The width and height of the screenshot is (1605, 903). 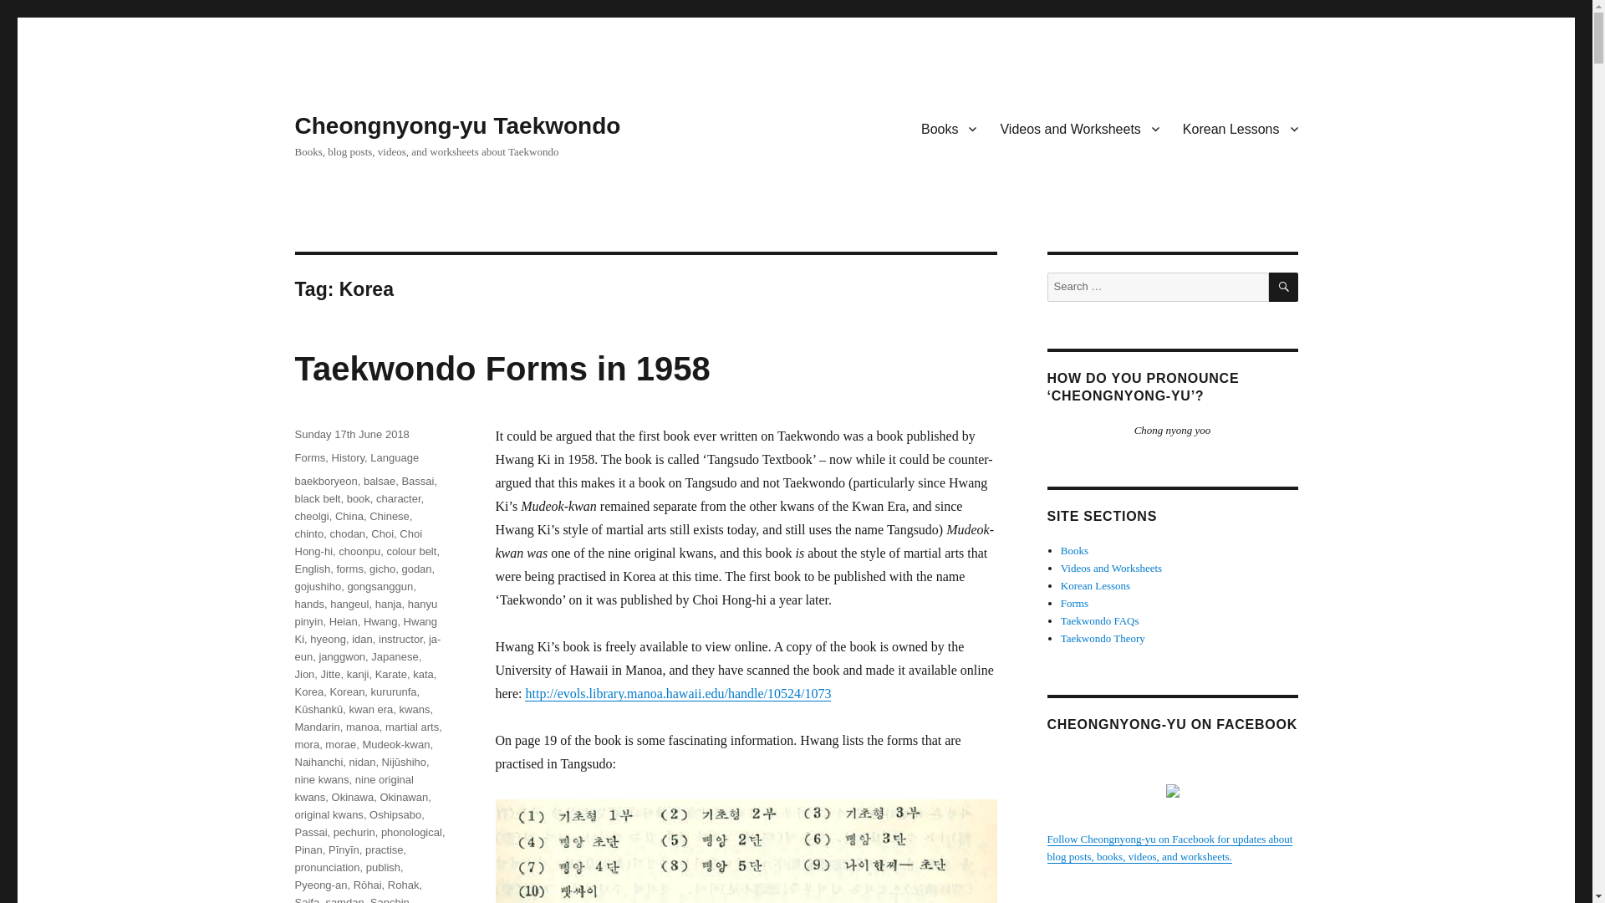 What do you see at coordinates (380, 482) in the screenshot?
I see `balsae` at bounding box center [380, 482].